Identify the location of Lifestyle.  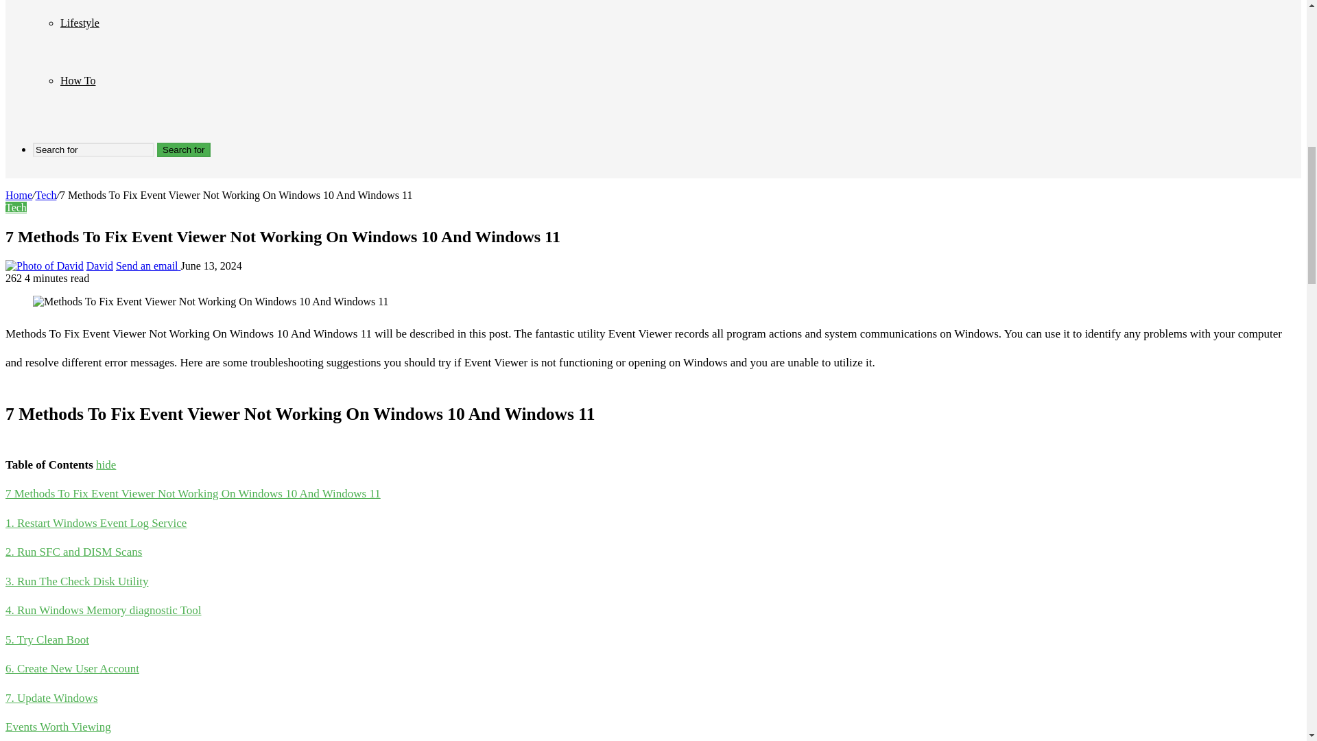
(80, 23).